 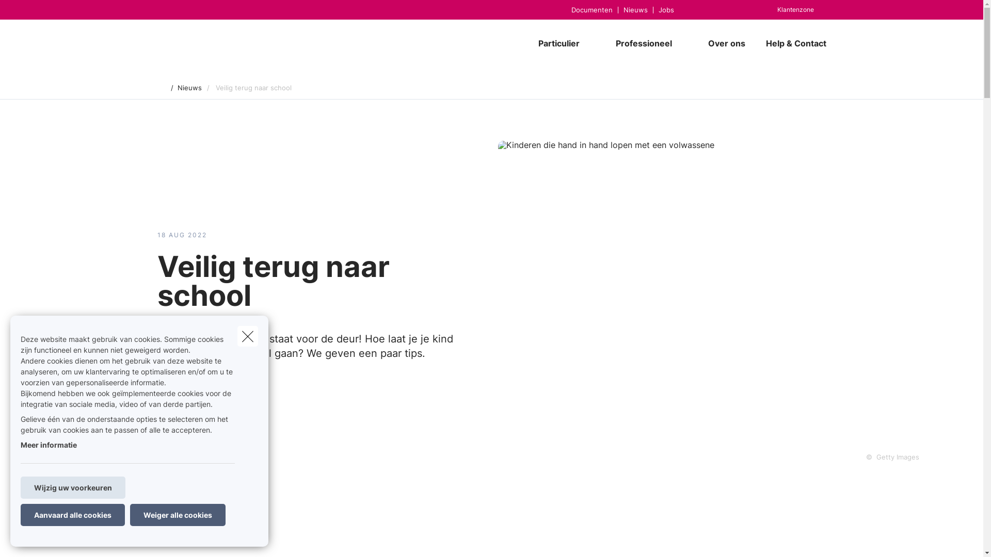 I want to click on Over ons, so click(x=727, y=43).